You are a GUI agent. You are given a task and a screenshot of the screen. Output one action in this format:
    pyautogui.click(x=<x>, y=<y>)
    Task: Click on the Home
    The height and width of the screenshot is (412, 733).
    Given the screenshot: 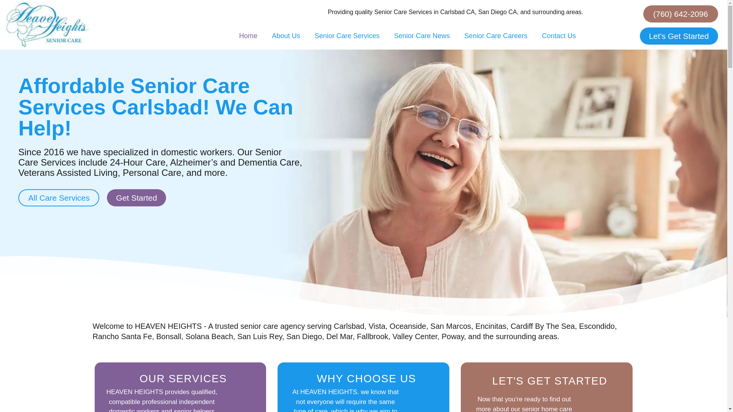 What is the action you would take?
    pyautogui.click(x=248, y=35)
    